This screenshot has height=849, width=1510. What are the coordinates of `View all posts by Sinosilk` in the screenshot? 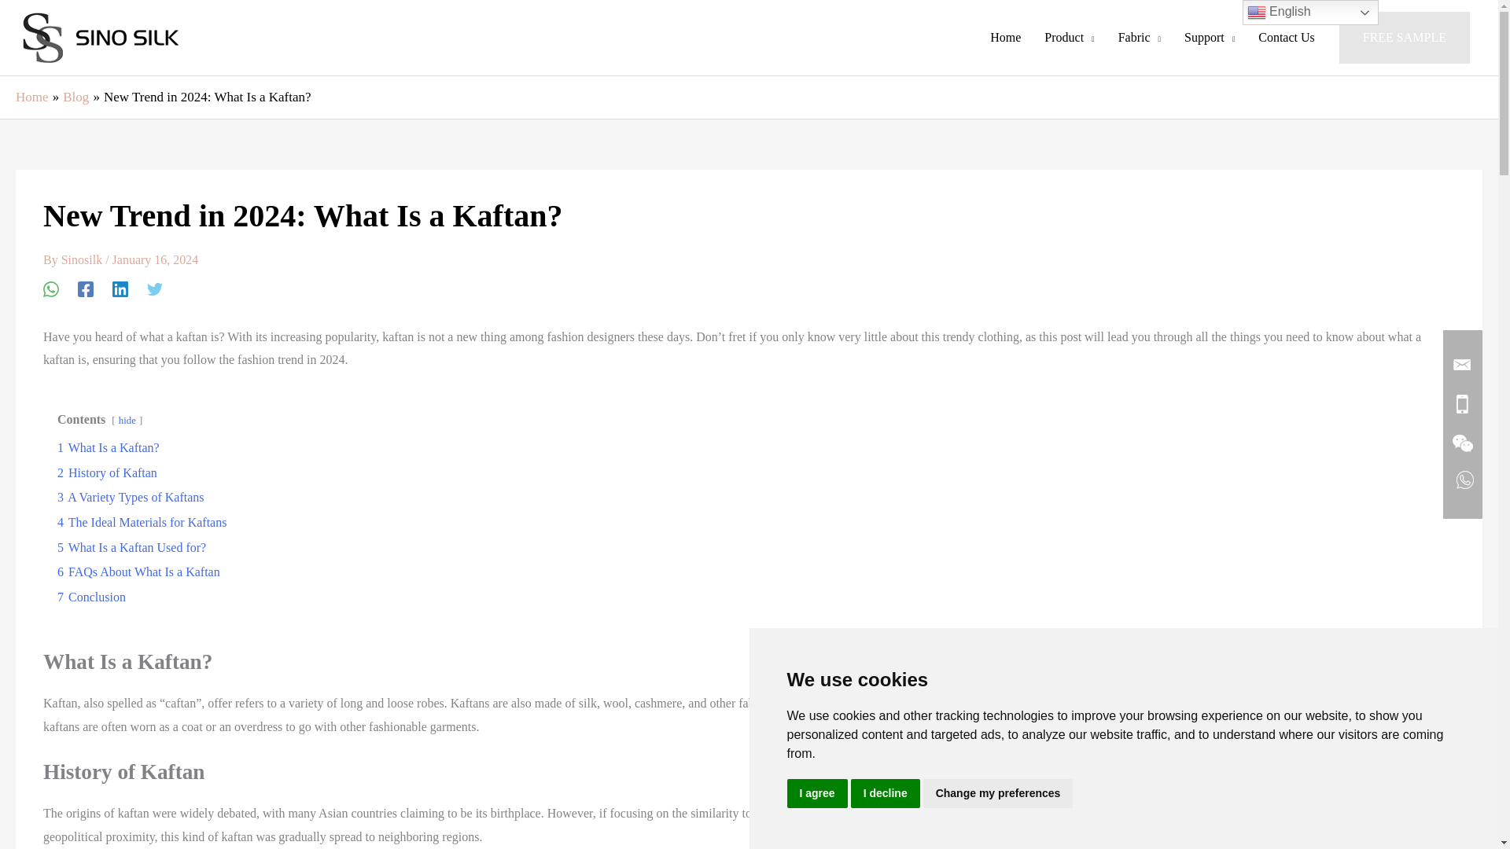 It's located at (83, 259).